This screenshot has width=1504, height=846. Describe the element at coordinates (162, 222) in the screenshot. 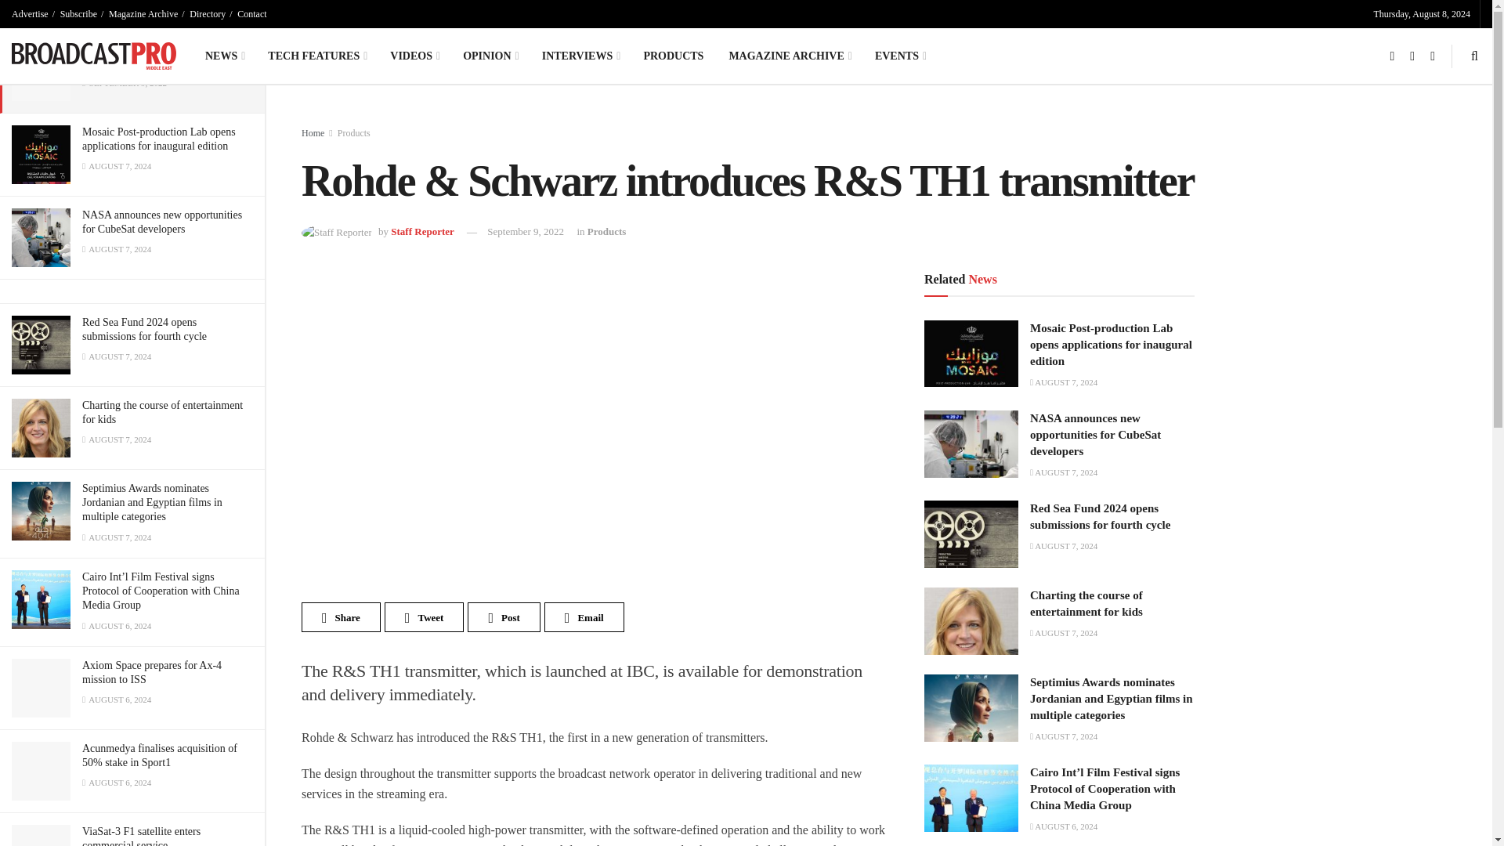

I see `NASA announces new opportunities for CubeSat developers` at that location.